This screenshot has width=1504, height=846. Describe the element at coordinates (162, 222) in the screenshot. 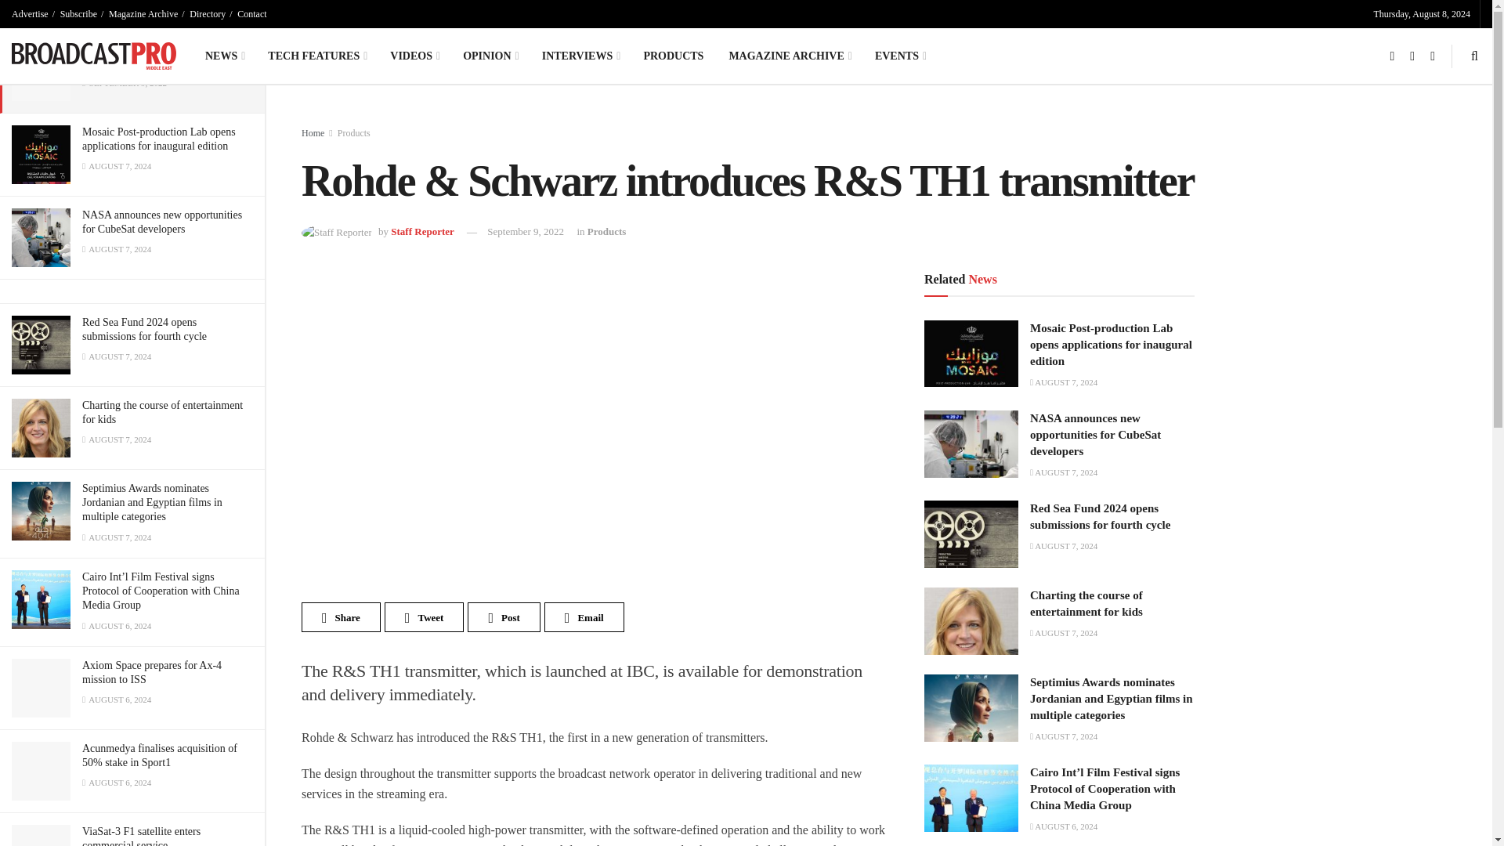

I see `NASA announces new opportunities for CubeSat developers` at that location.